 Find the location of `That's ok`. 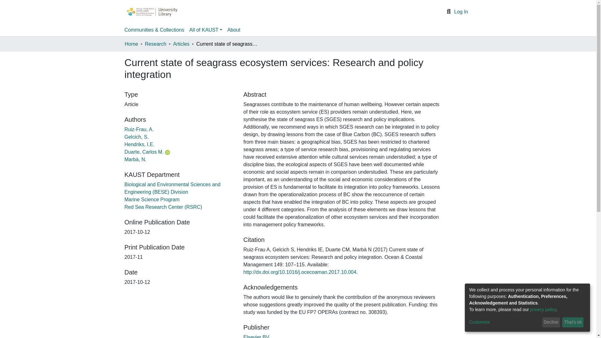

That's ok is located at coordinates (573, 322).